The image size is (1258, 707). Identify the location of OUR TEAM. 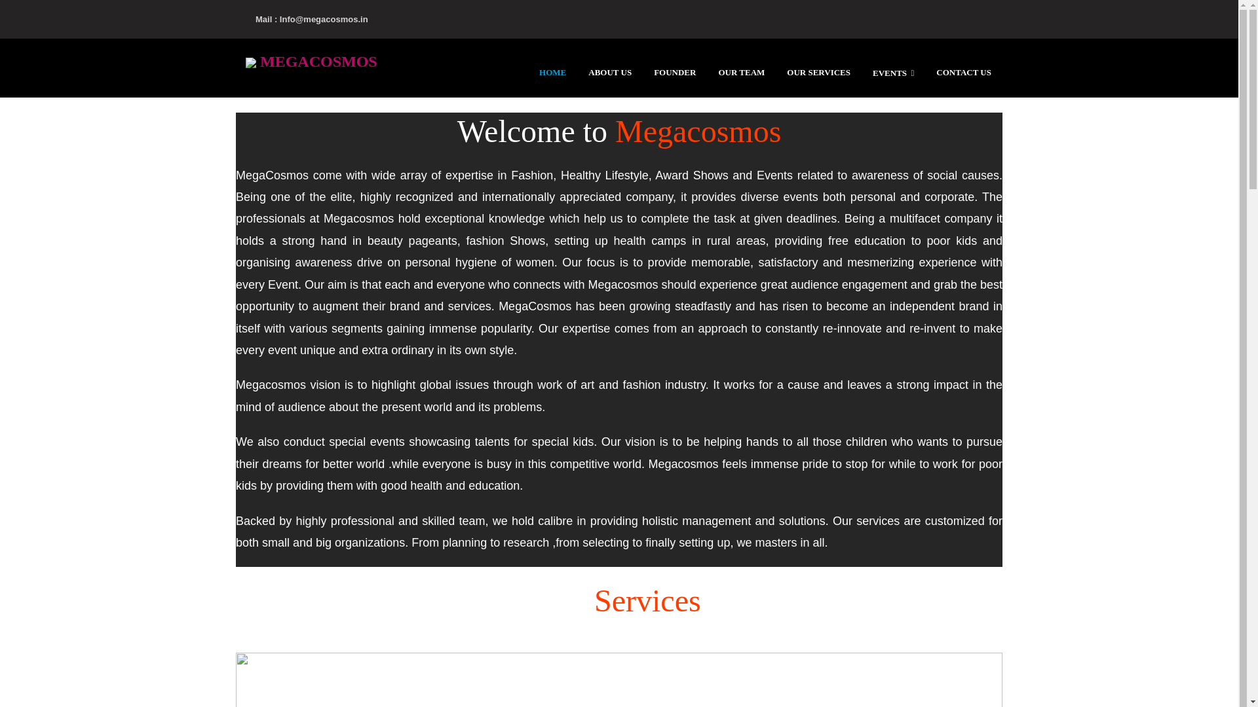
(740, 72).